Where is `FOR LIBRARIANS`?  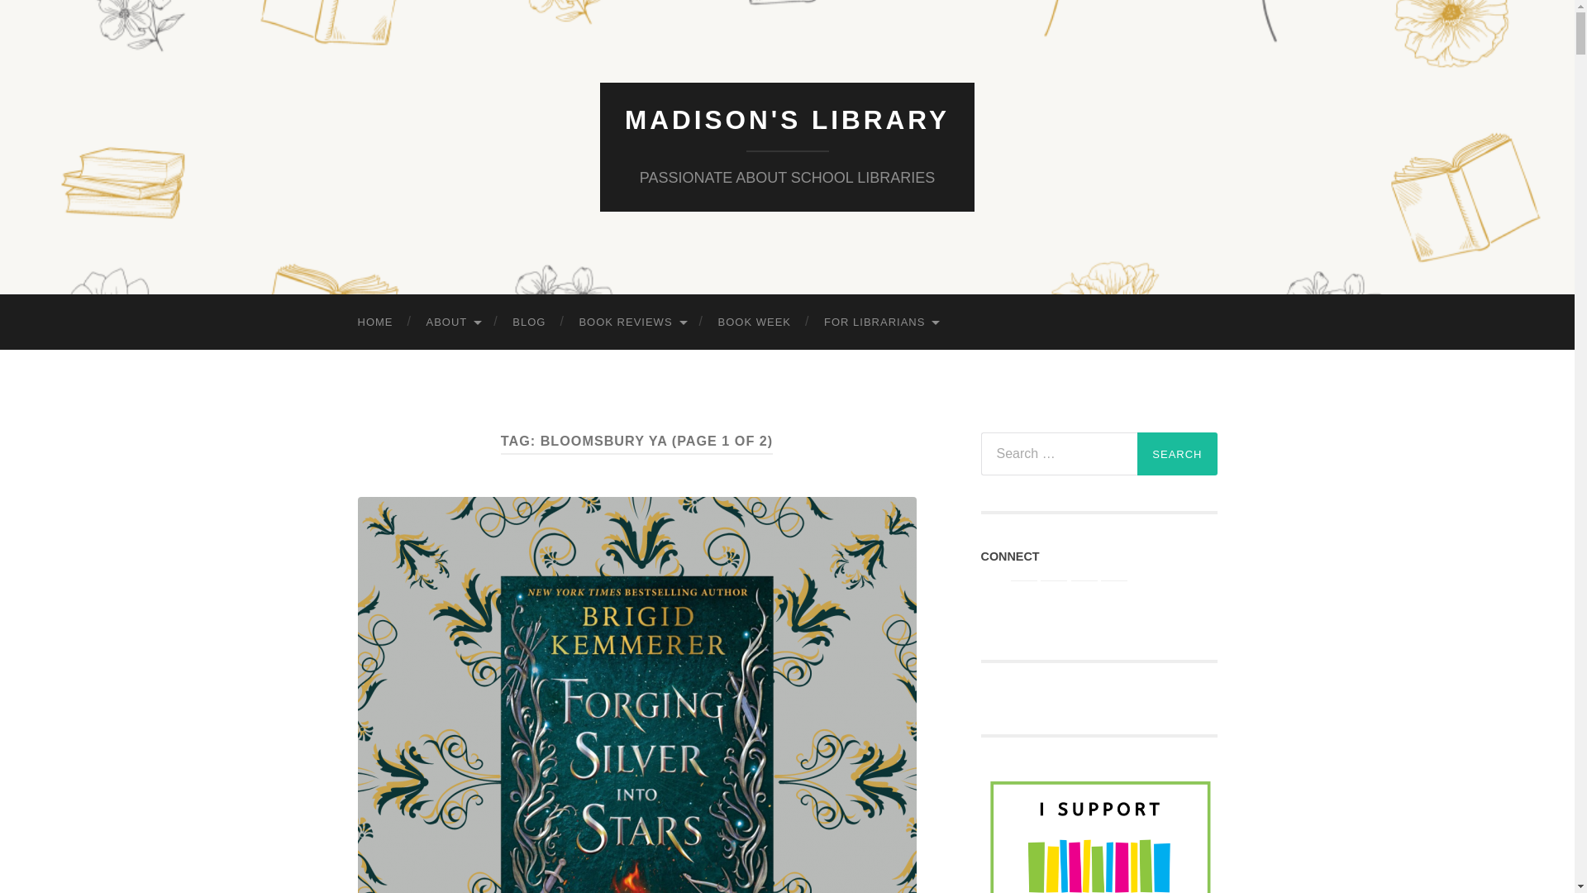
FOR LIBRARIANS is located at coordinates (880, 322).